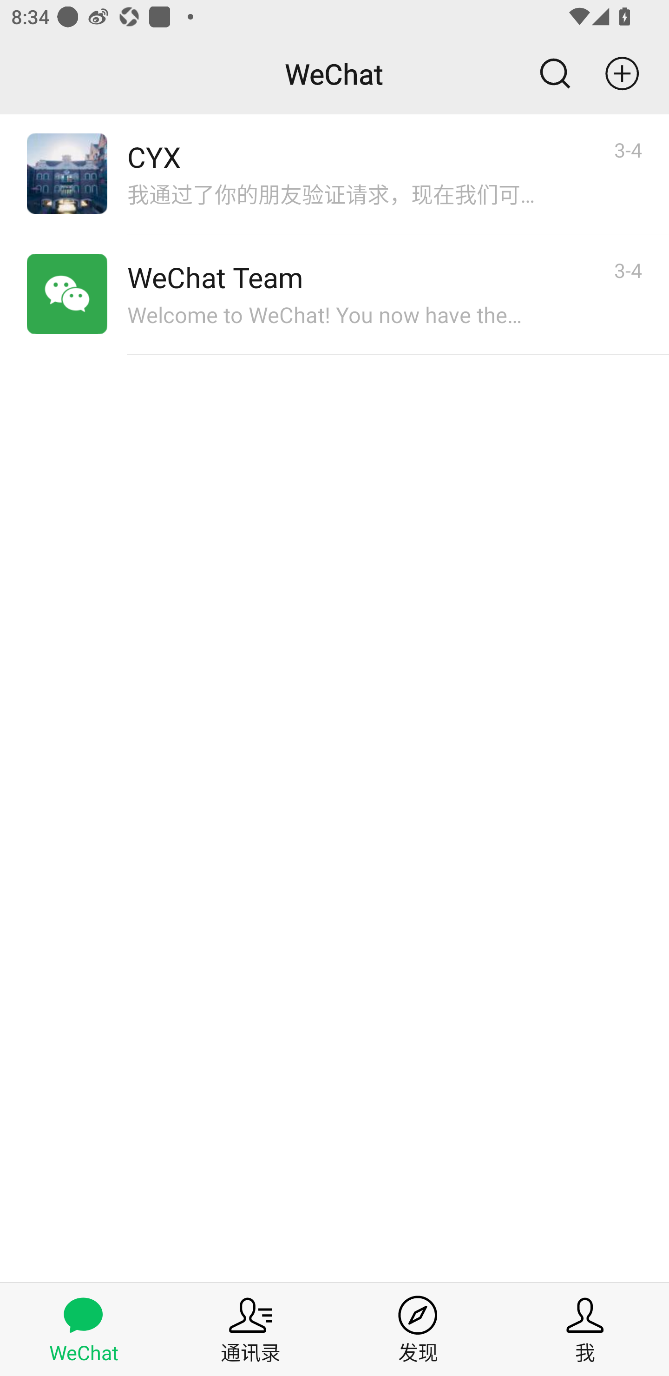  Describe the element at coordinates (84, 1329) in the screenshot. I see `WeChat` at that location.